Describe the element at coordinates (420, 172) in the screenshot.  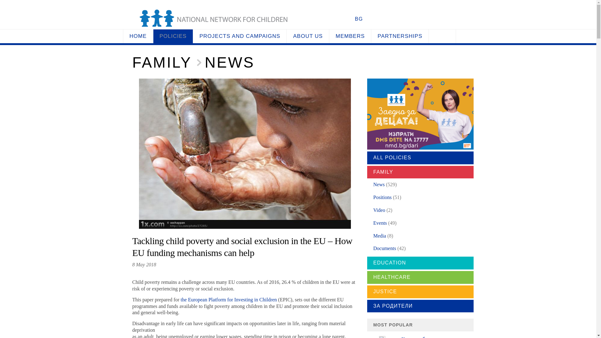
I see `Family` at that location.